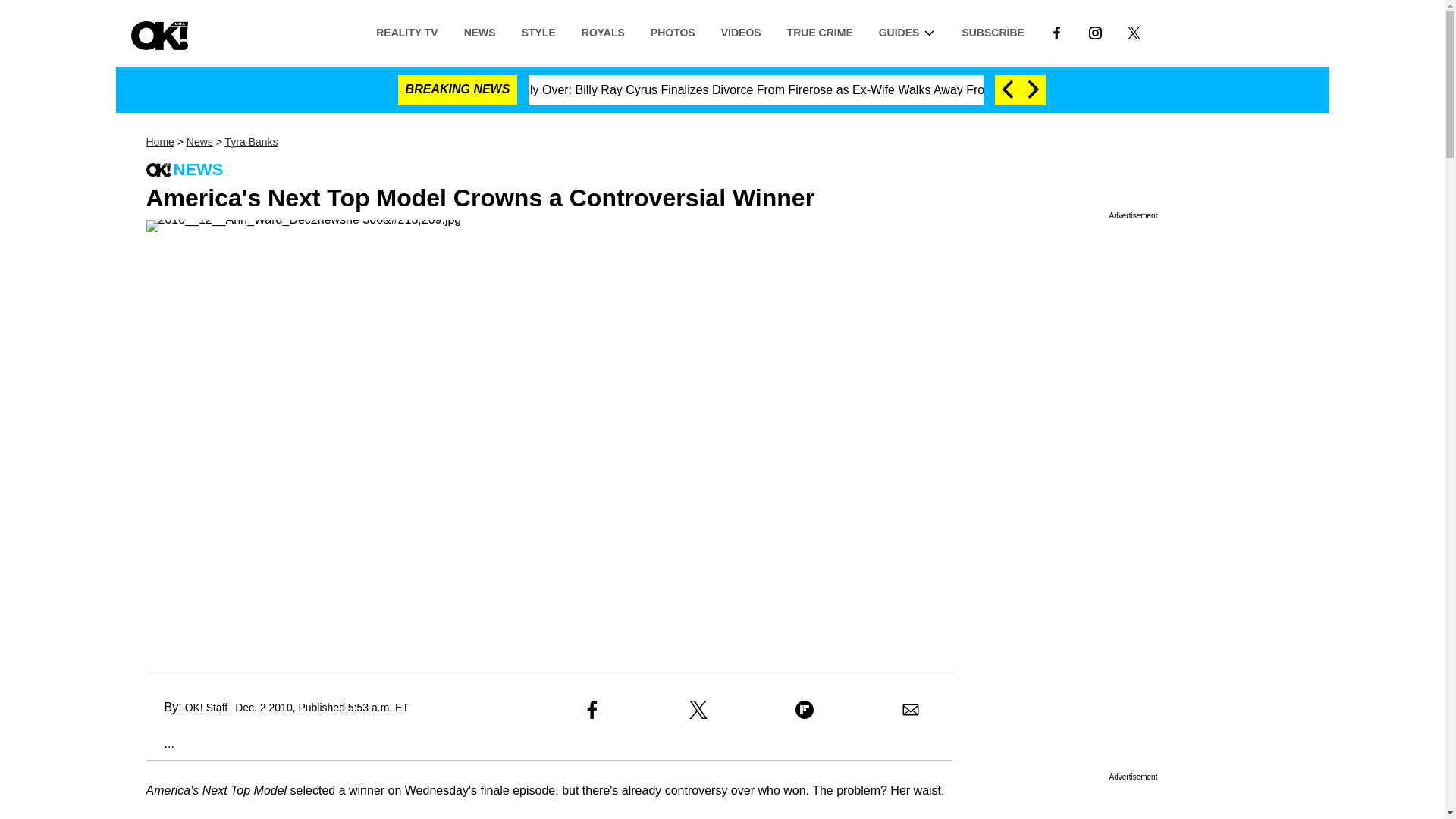 This screenshot has height=819, width=1456. Describe the element at coordinates (159, 743) in the screenshot. I see `...` at that location.